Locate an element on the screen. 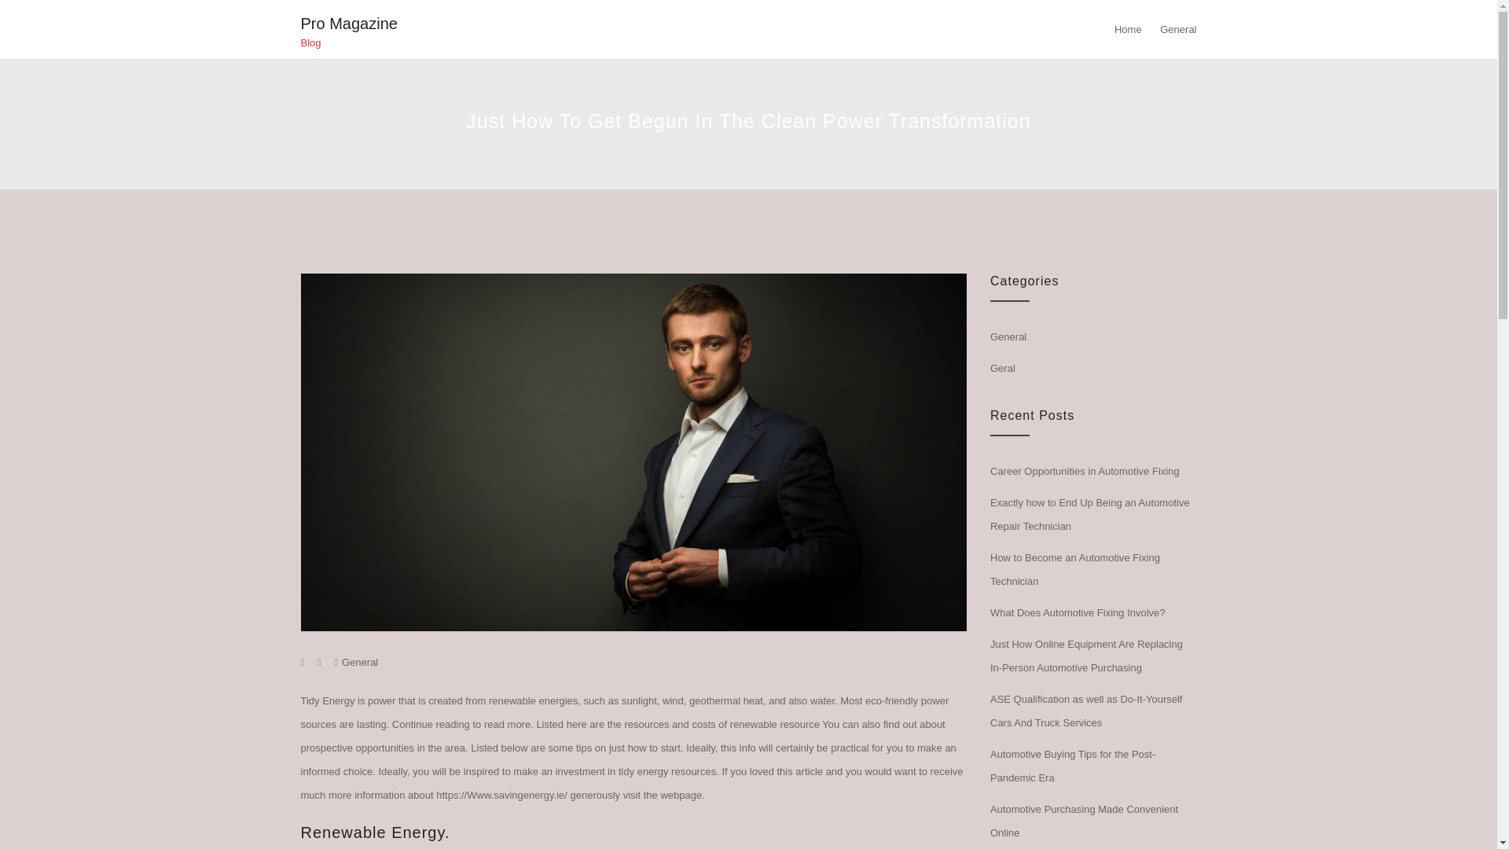 The image size is (1509, 849). Automotive Buying Tips for the Post-Pandemic Era is located at coordinates (1072, 766).